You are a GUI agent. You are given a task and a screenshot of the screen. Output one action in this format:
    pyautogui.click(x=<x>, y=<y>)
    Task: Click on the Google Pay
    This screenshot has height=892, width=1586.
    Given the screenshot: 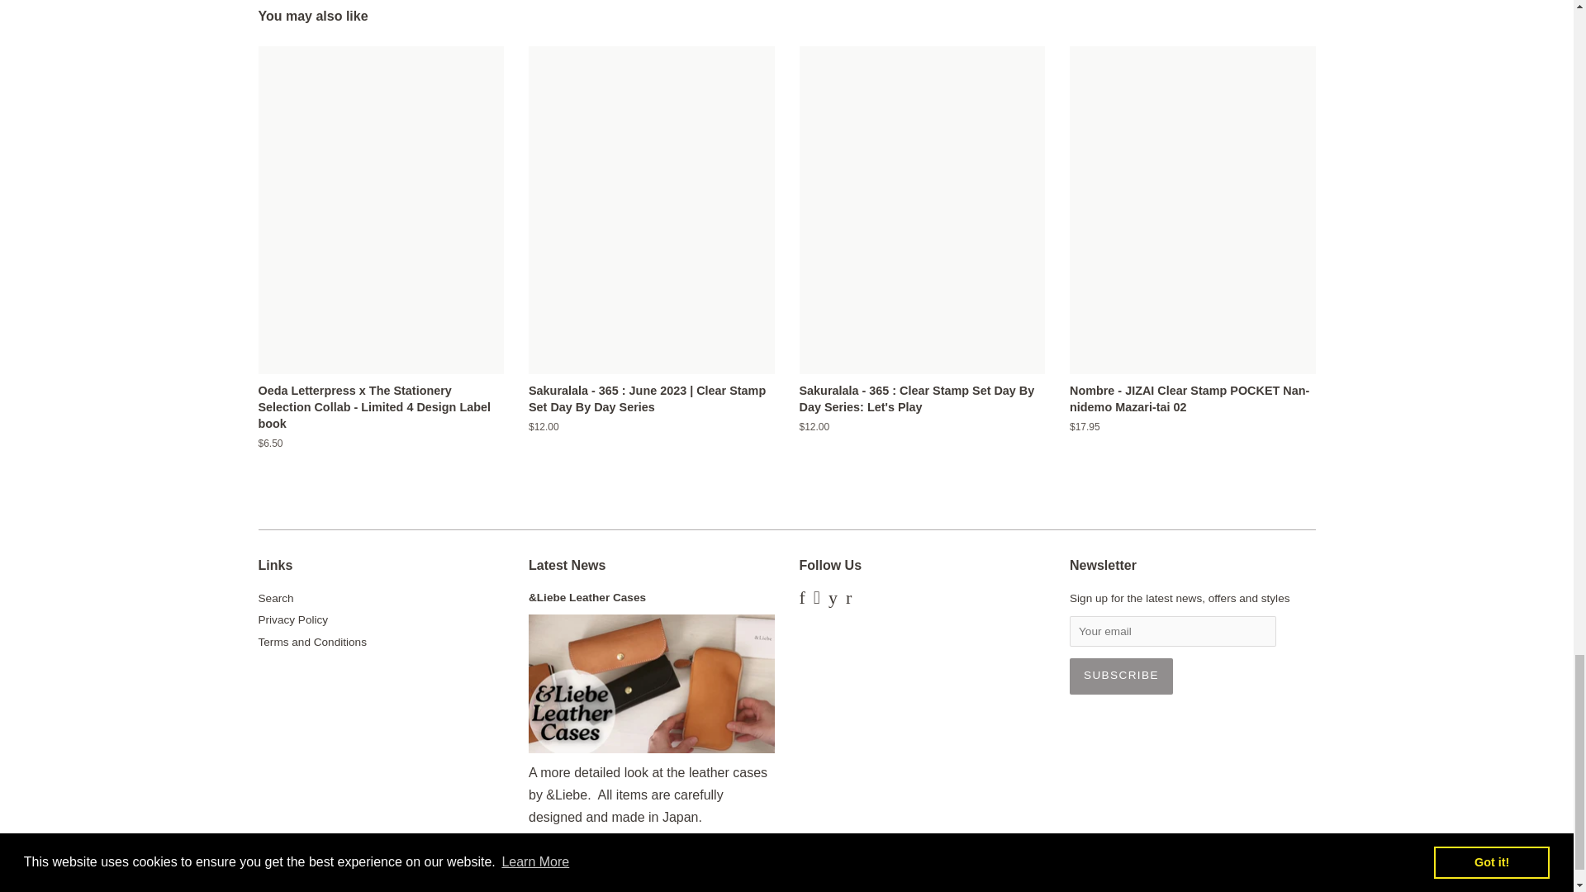 What is the action you would take?
    pyautogui.click(x=786, y=887)
    